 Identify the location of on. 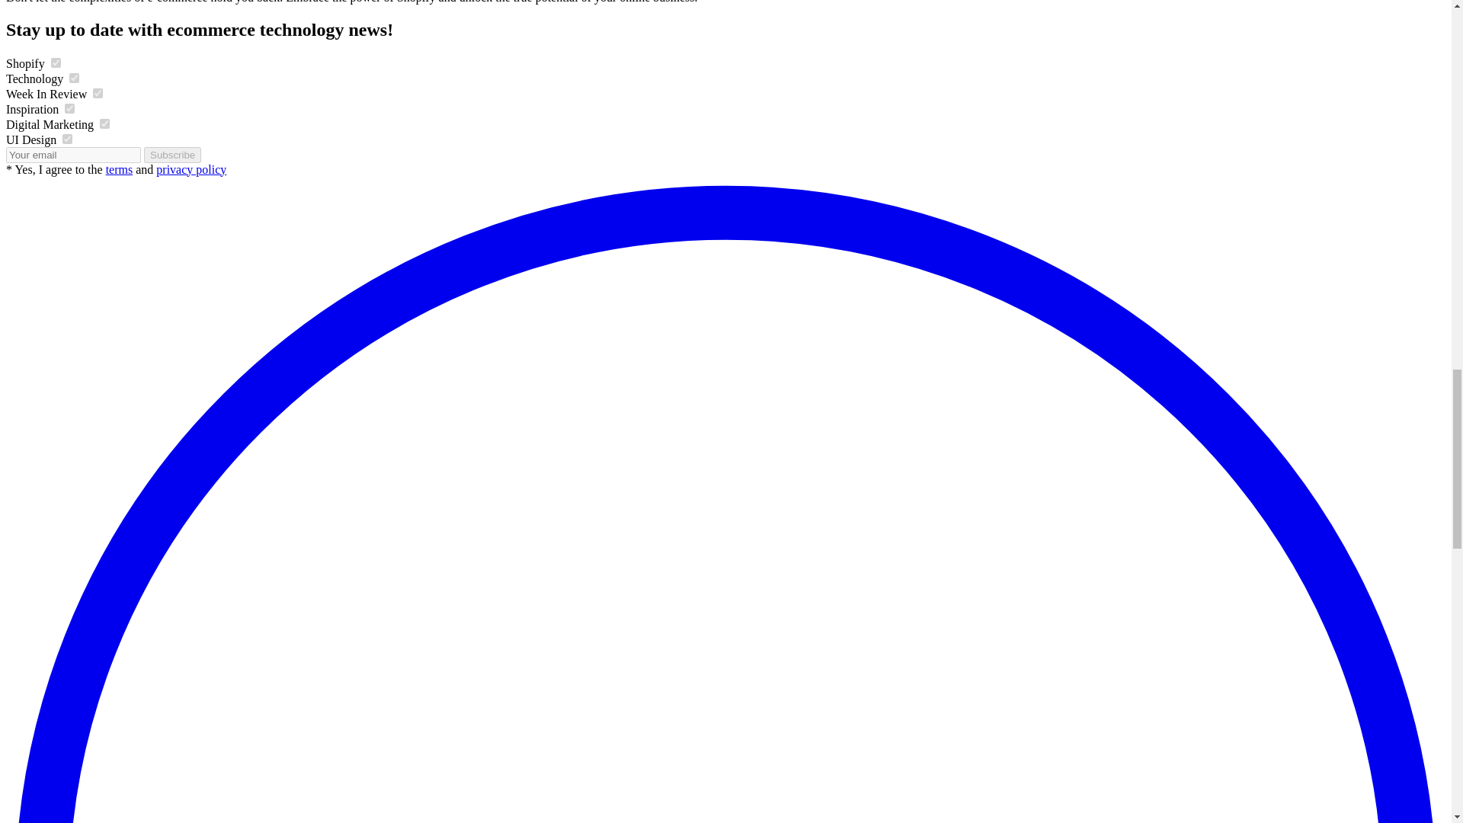
(73, 78).